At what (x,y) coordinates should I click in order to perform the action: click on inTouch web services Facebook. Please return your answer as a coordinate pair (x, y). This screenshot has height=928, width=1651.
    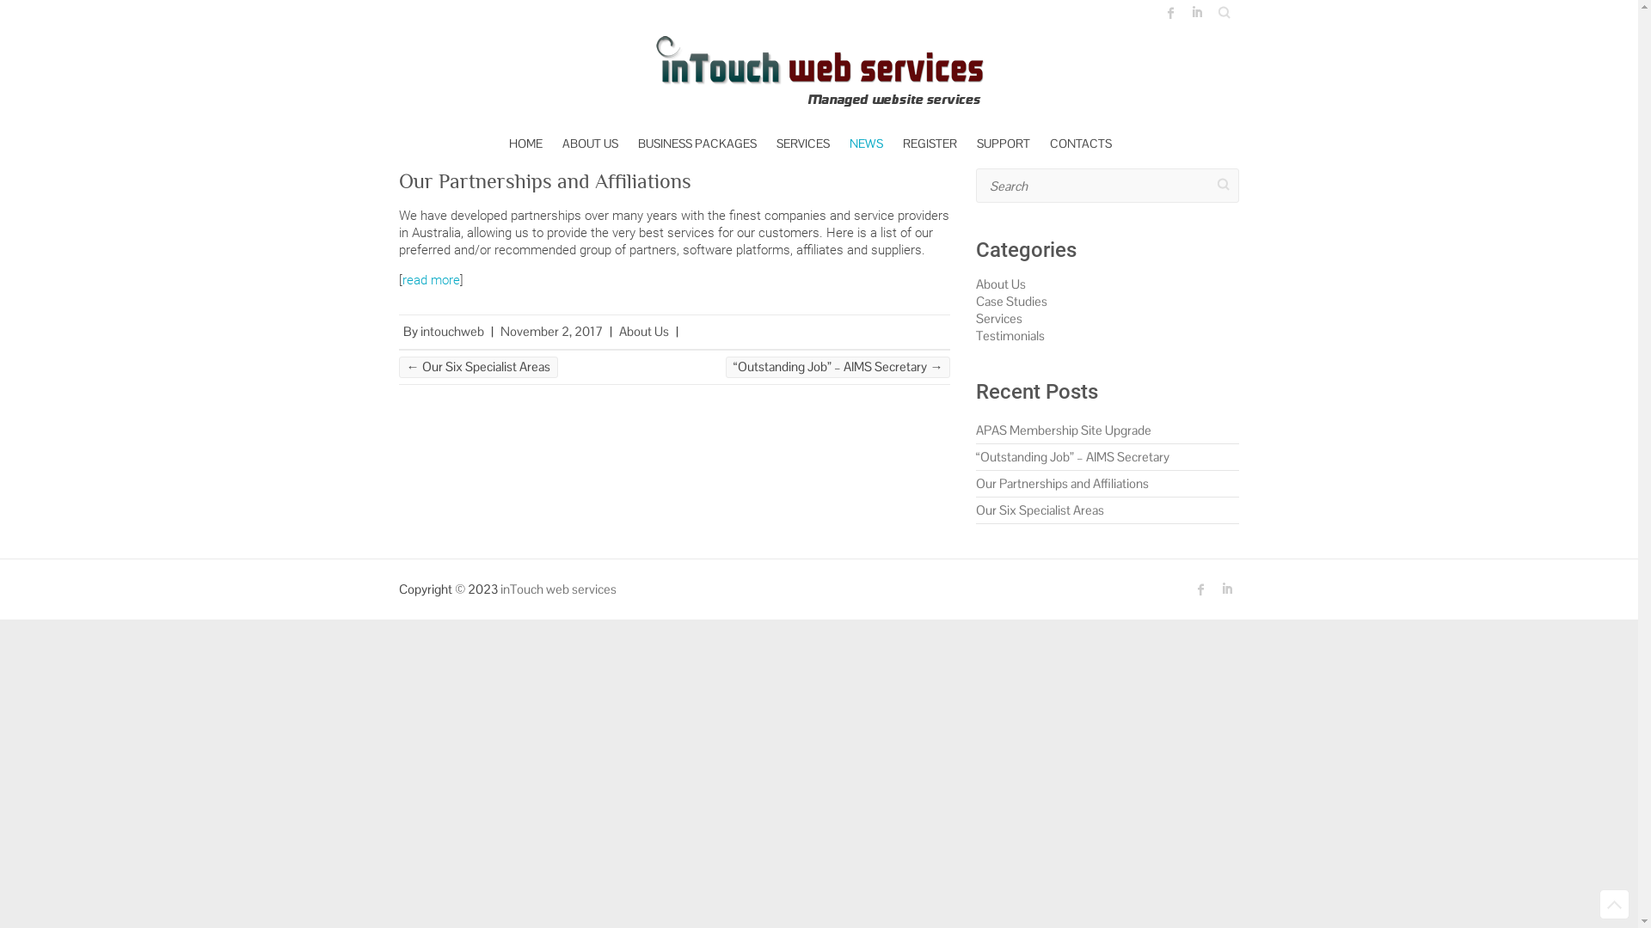
    Looking at the image, I should click on (1170, 13).